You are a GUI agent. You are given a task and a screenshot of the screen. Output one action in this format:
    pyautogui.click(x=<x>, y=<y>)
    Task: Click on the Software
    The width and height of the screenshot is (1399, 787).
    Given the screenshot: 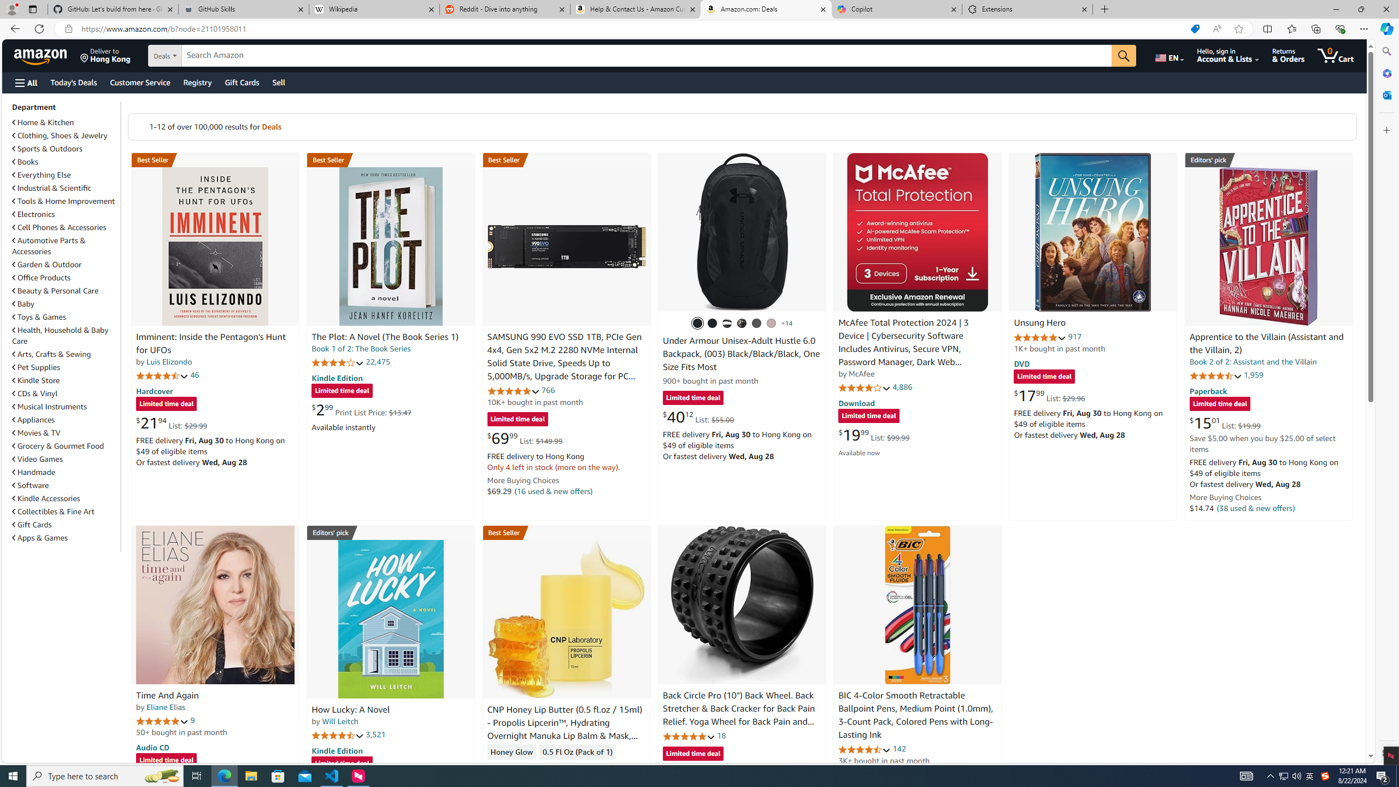 What is the action you would take?
    pyautogui.click(x=31, y=485)
    